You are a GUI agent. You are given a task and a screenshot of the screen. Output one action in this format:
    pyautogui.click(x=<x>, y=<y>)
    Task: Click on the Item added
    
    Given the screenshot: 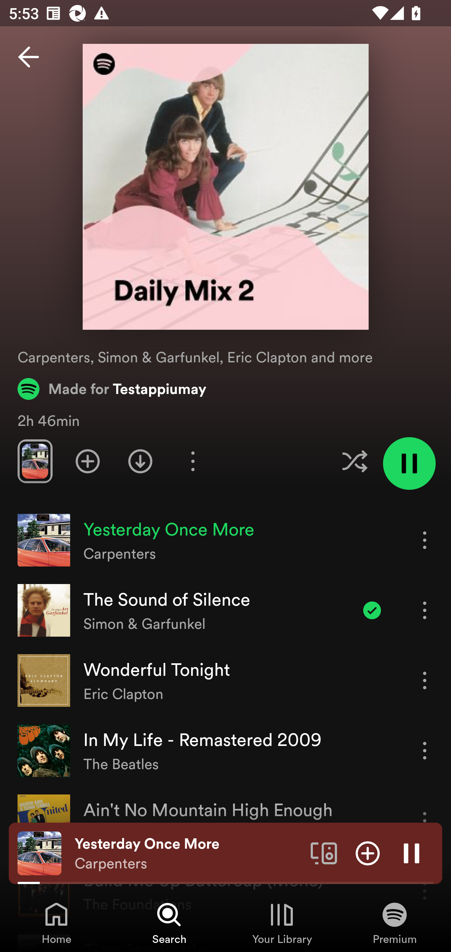 What is the action you would take?
    pyautogui.click(x=372, y=610)
    